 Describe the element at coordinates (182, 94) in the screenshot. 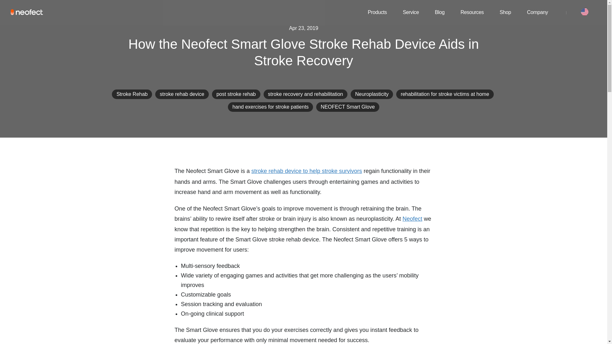

I see `stroke rehab device` at that location.